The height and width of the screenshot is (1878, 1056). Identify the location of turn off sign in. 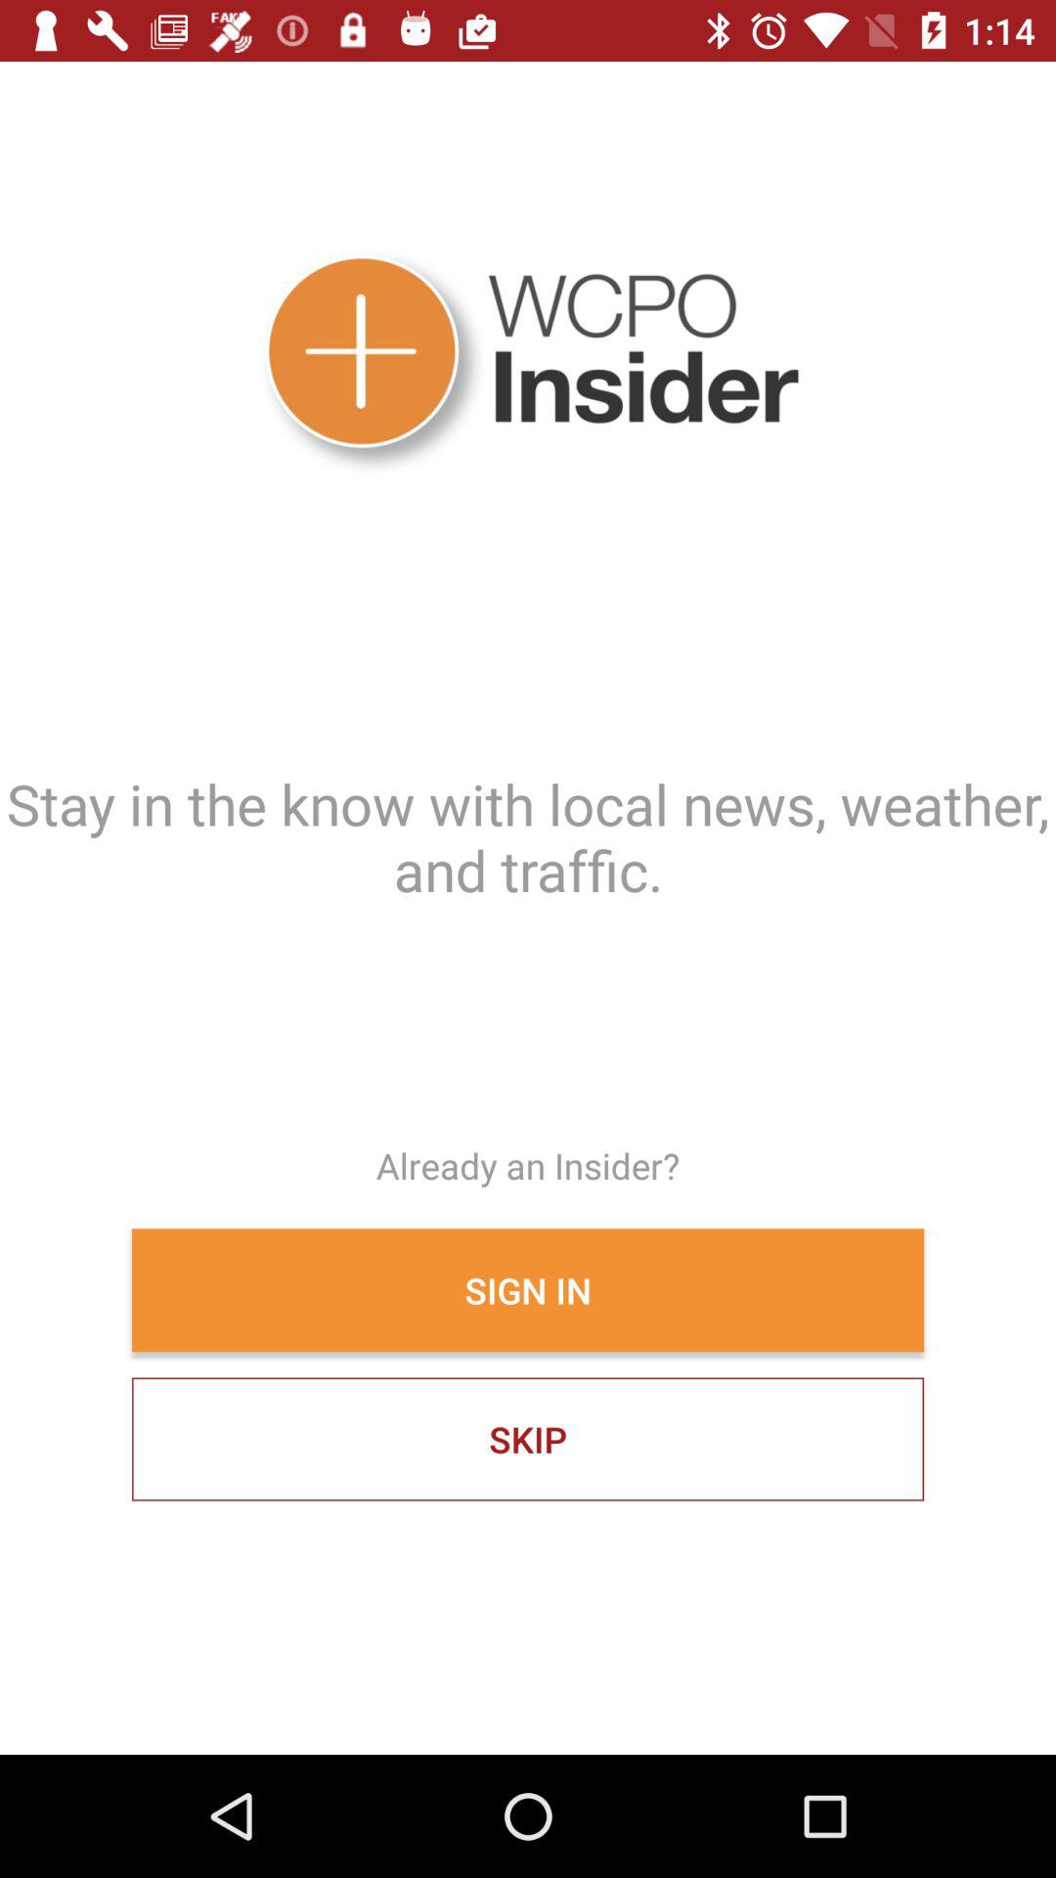
(528, 1290).